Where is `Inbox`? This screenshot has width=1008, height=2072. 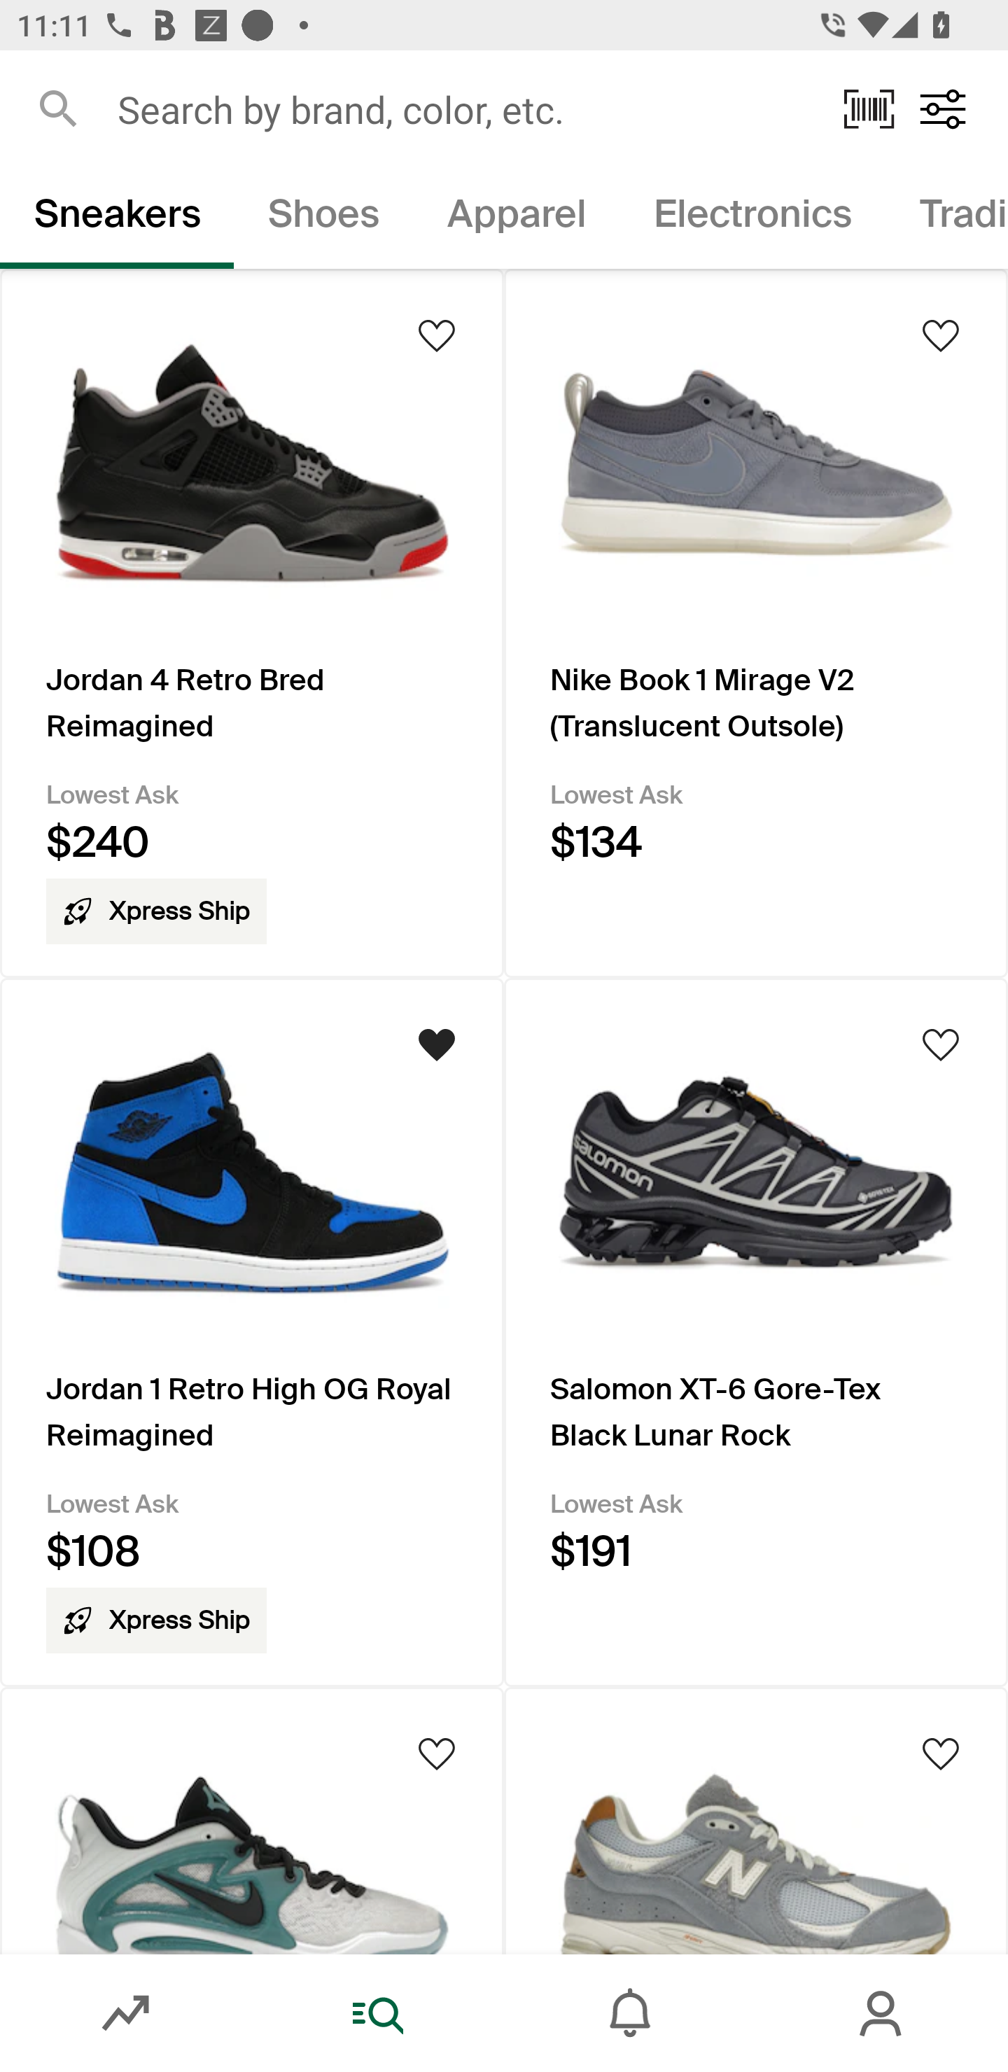 Inbox is located at coordinates (630, 2013).